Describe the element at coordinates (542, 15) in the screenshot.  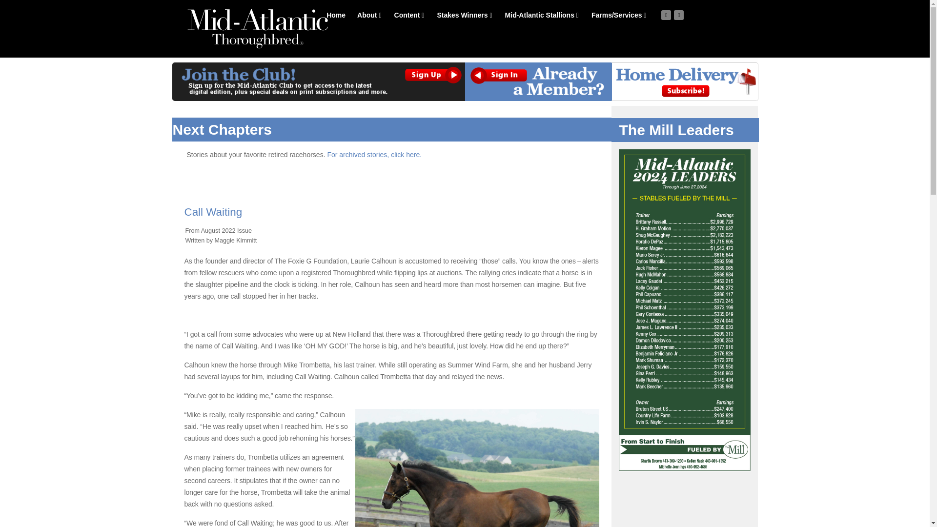
I see `Mid-Atlantic Stallions` at that location.